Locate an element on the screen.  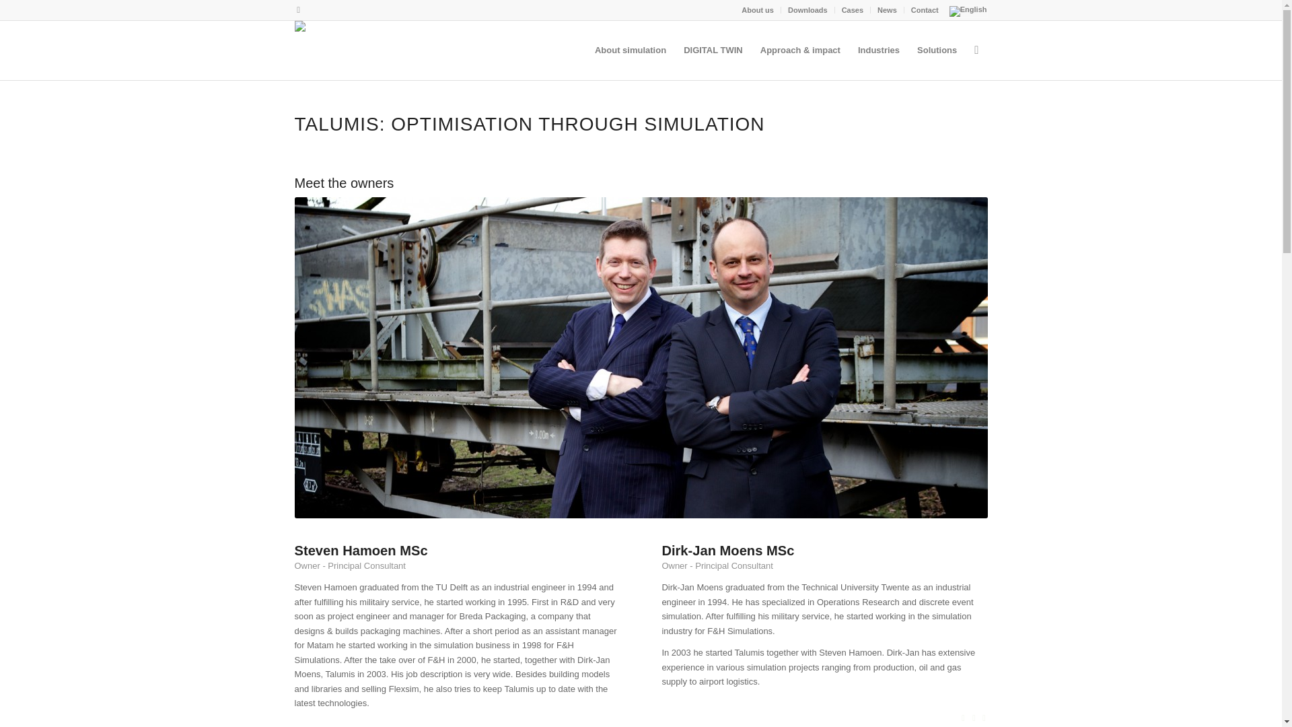
News is located at coordinates (887, 10).